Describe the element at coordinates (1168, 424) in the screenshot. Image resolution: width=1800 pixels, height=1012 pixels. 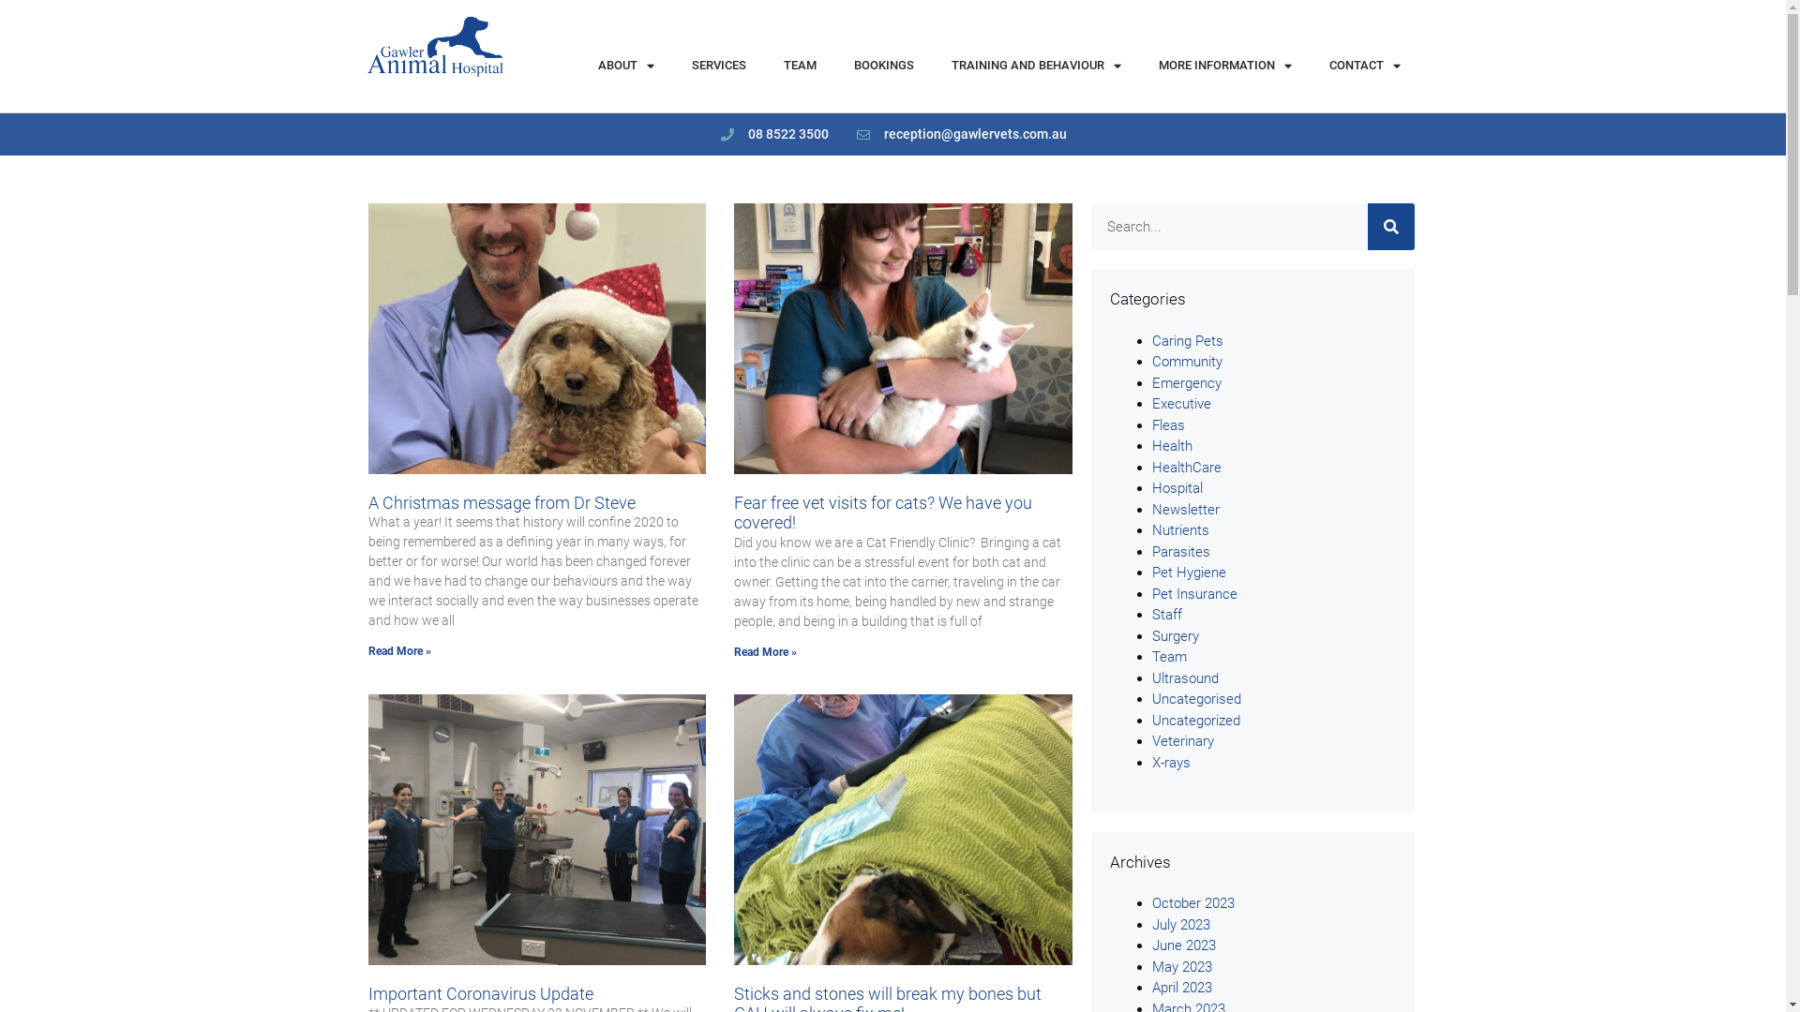
I see `Fleas` at that location.